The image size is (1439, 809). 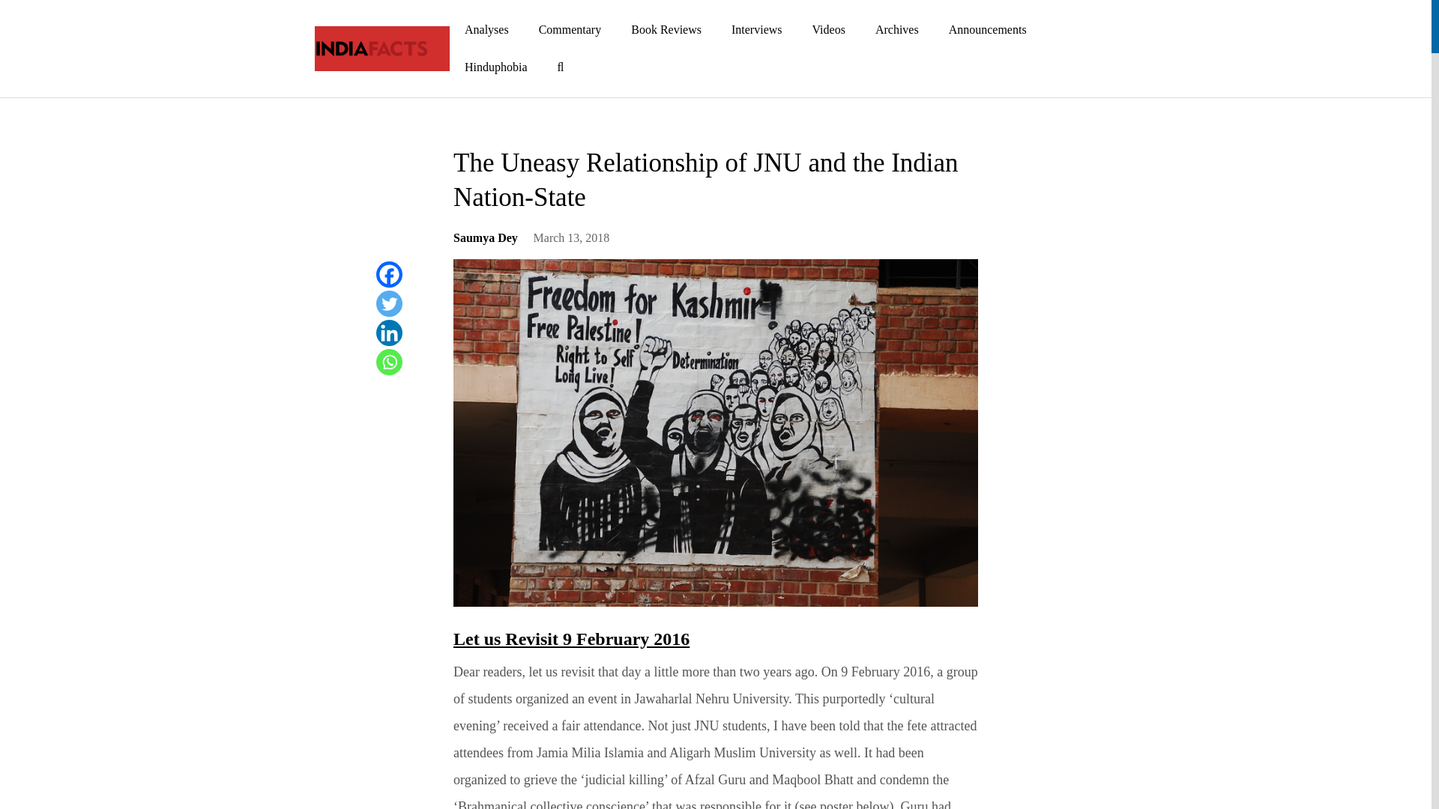 What do you see at coordinates (829, 30) in the screenshot?
I see `Videos` at bounding box center [829, 30].